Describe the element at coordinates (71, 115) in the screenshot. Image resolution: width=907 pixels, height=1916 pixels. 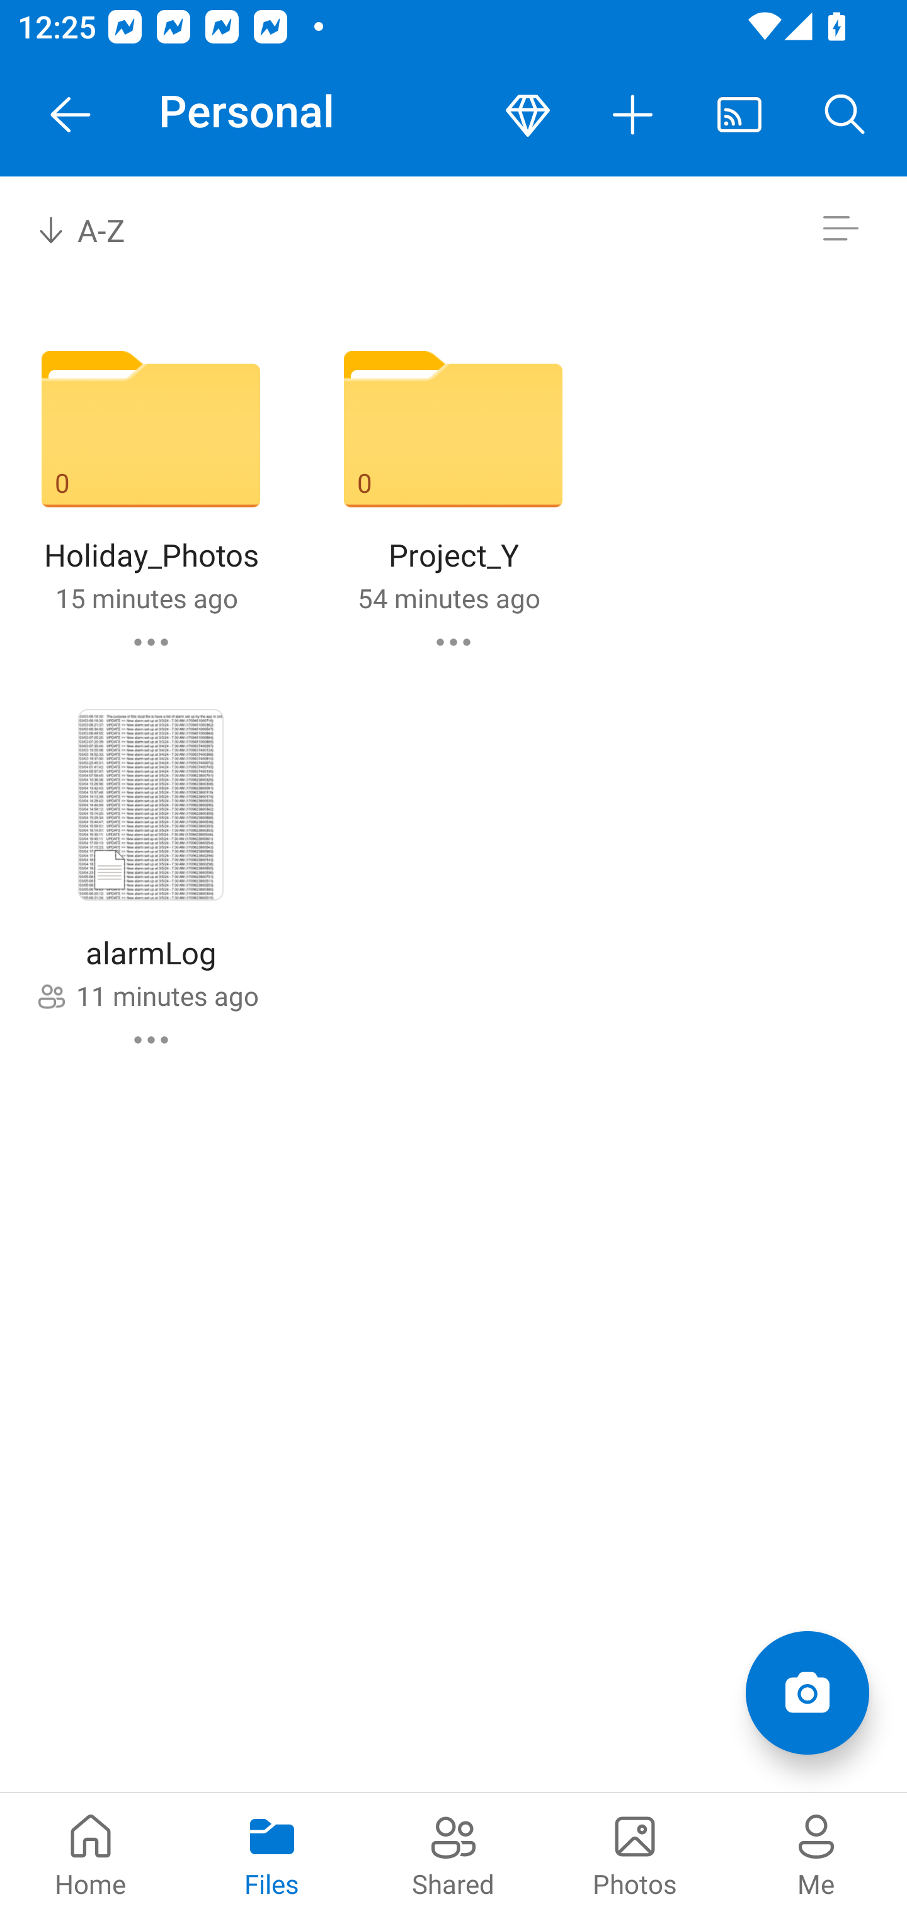
I see `Navigate Up` at that location.